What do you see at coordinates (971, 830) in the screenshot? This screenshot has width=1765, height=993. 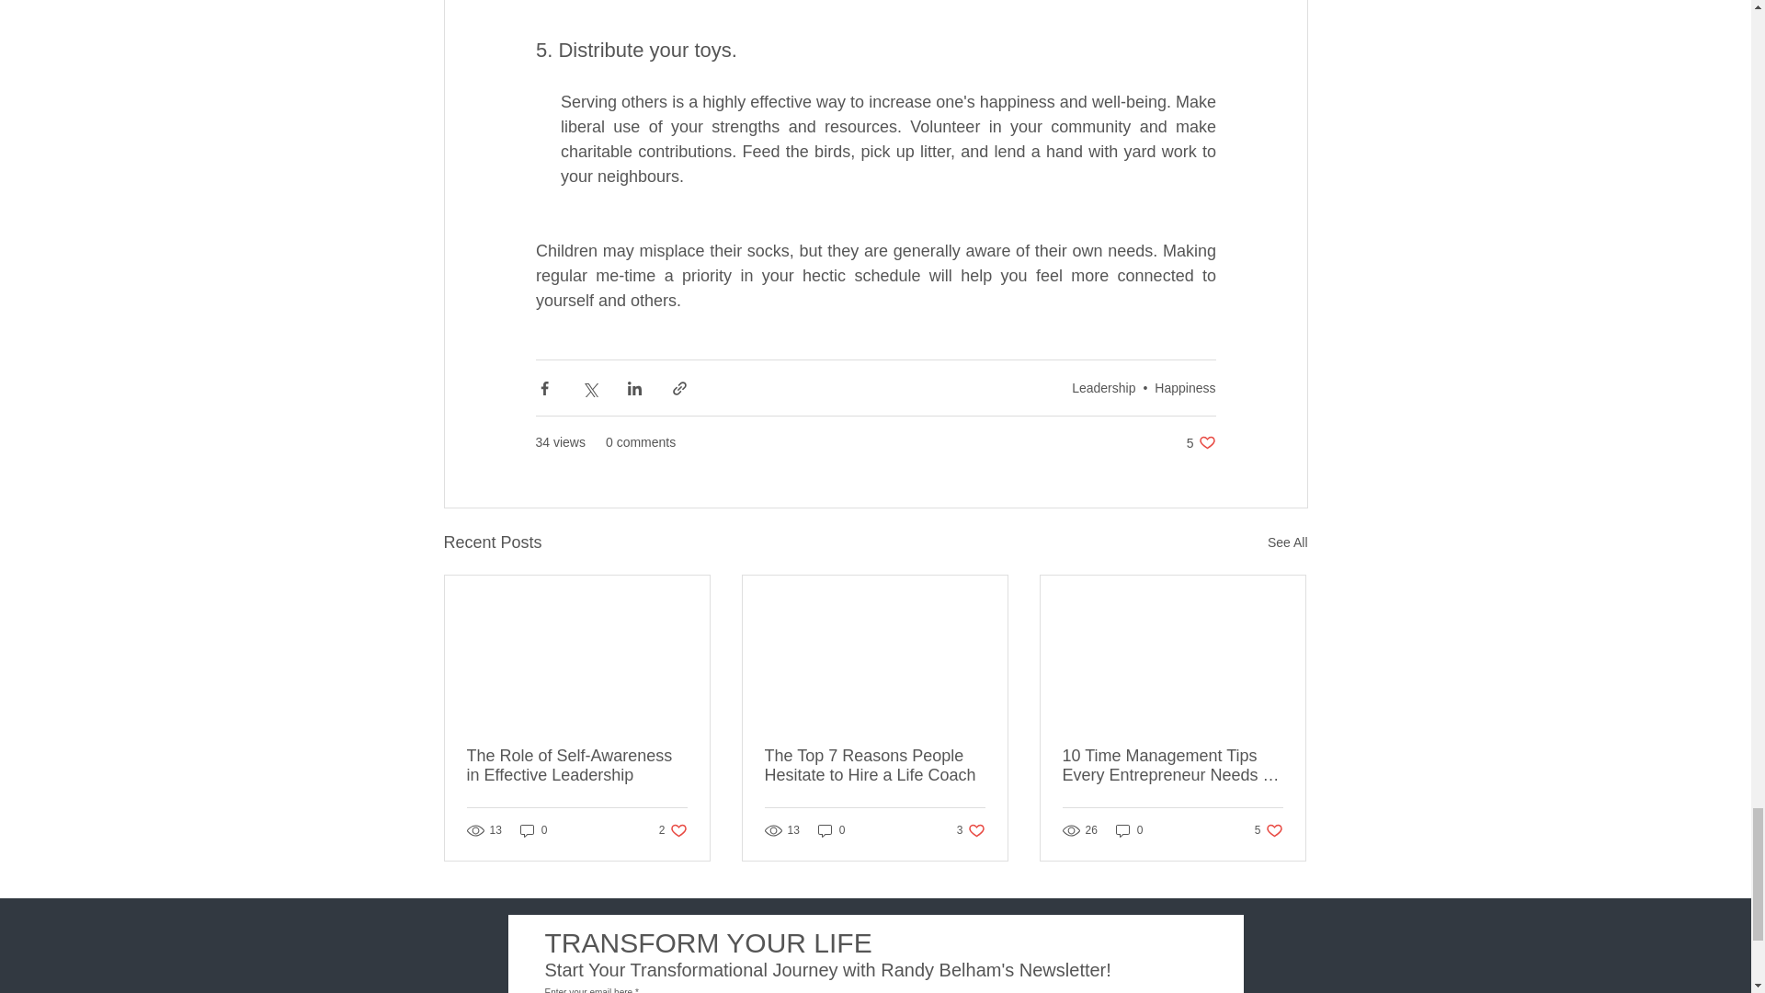 I see `See All` at bounding box center [971, 830].